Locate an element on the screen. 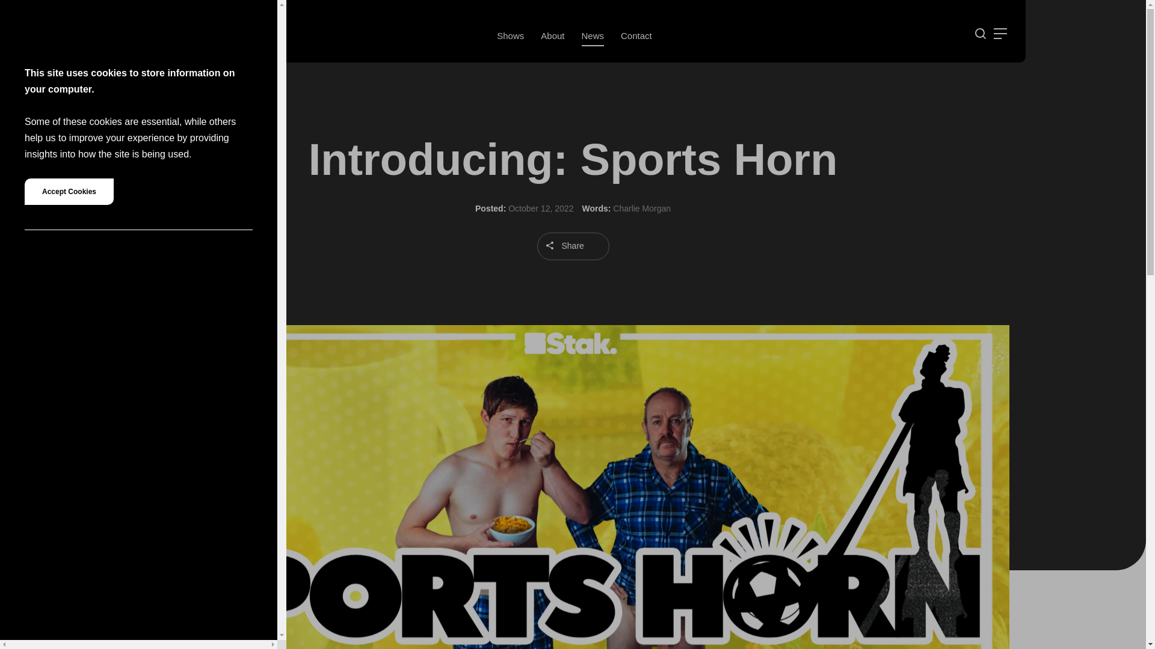  Share is located at coordinates (573, 246).